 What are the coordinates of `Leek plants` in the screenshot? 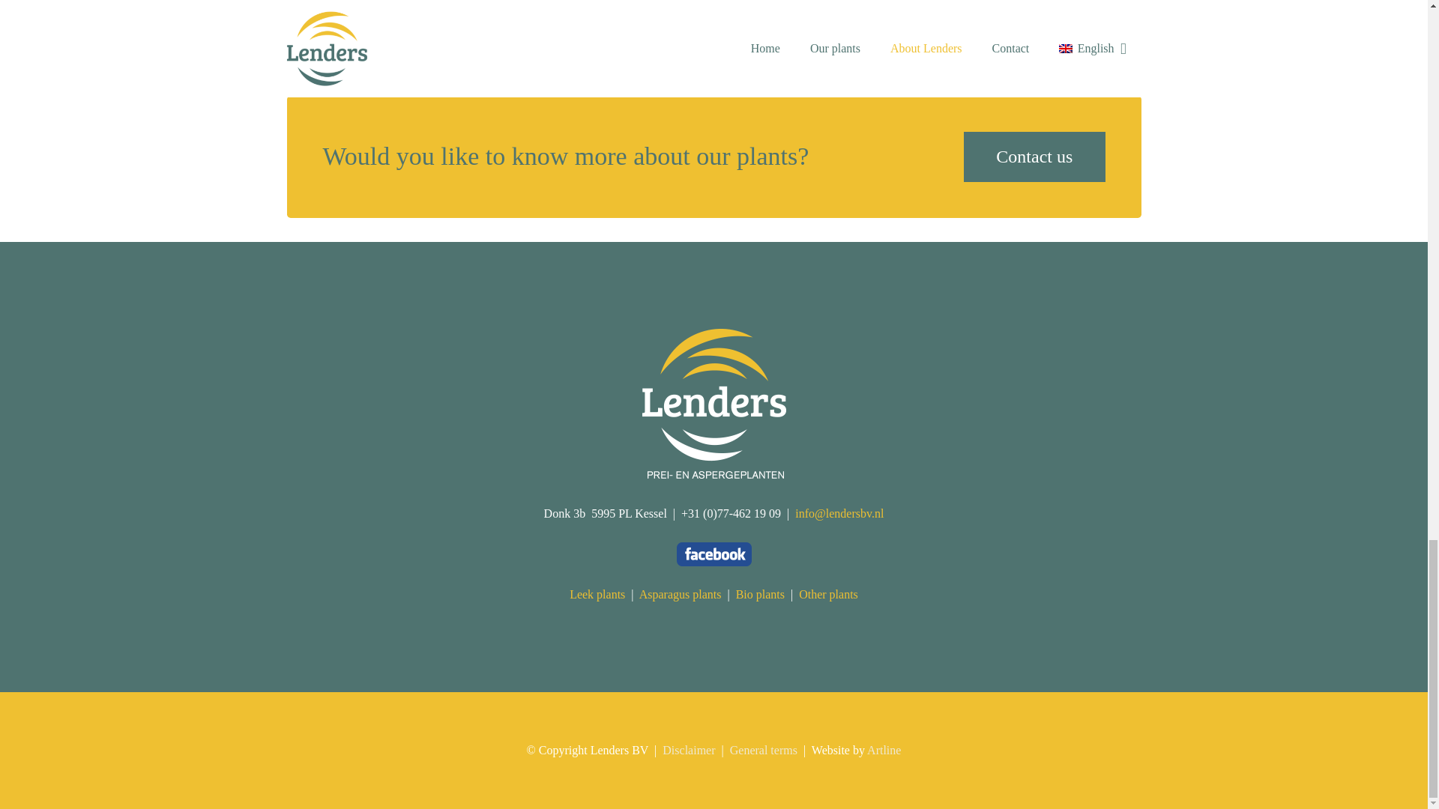 It's located at (597, 595).